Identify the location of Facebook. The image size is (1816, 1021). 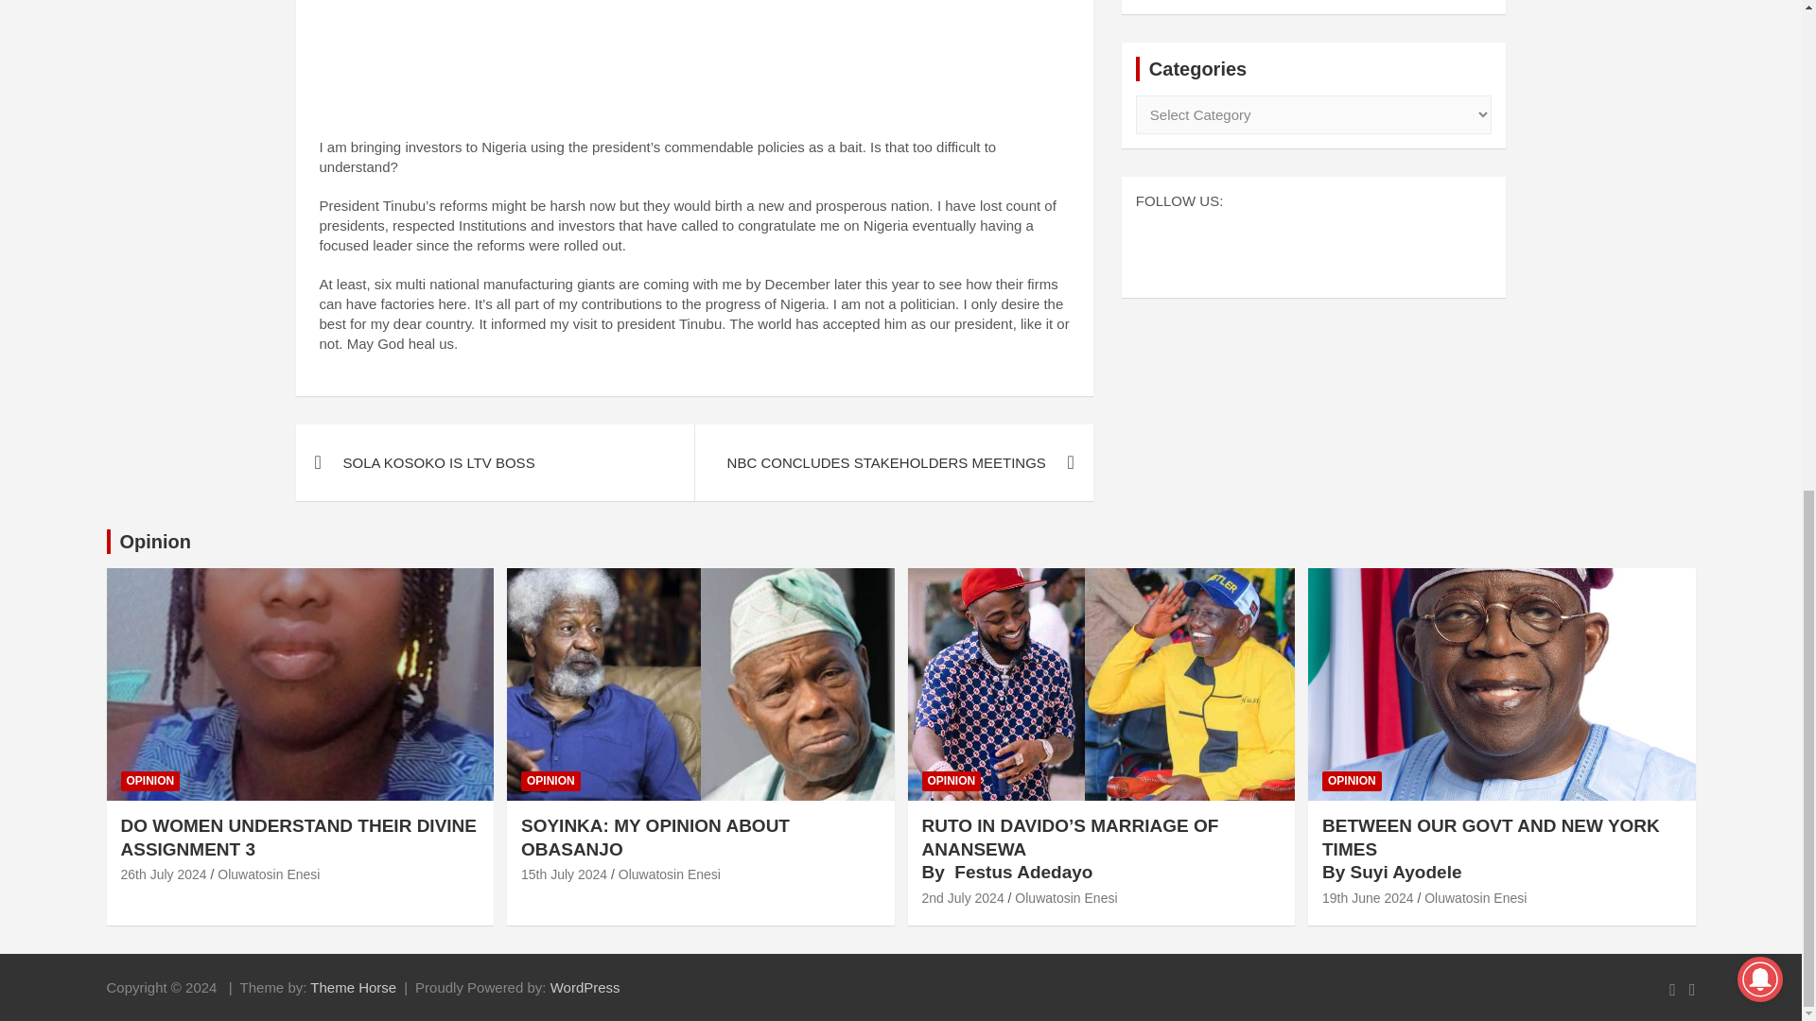
(1267, 247).